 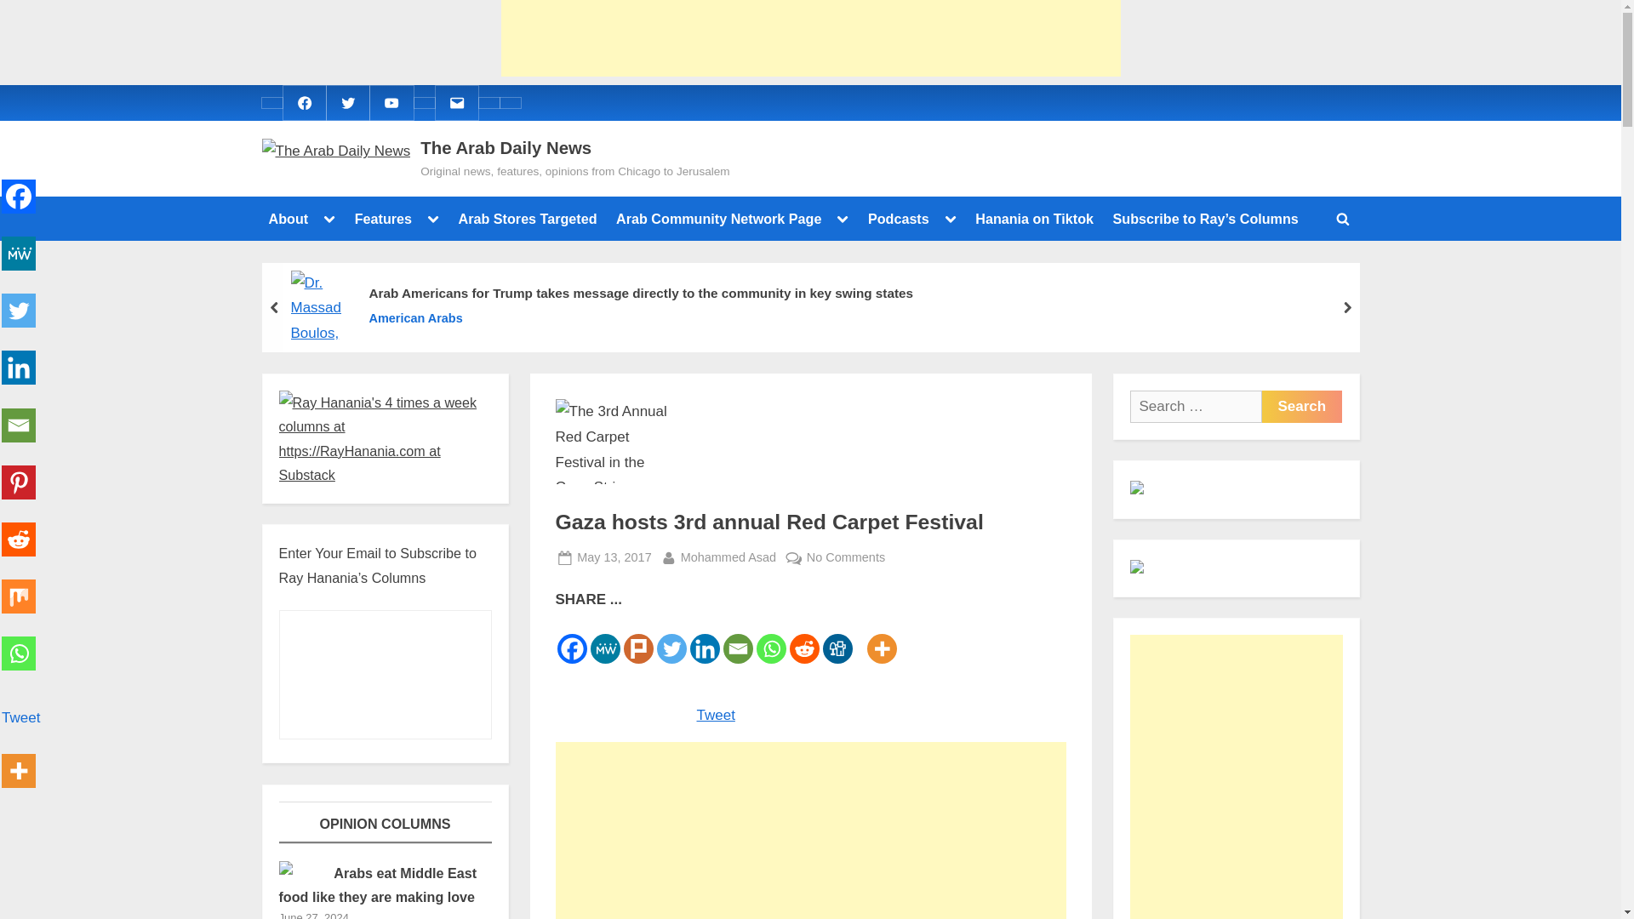 What do you see at coordinates (809, 37) in the screenshot?
I see `Advertisement` at bounding box center [809, 37].